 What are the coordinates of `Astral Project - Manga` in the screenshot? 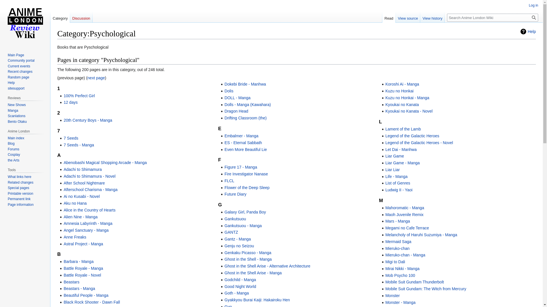 It's located at (83, 244).